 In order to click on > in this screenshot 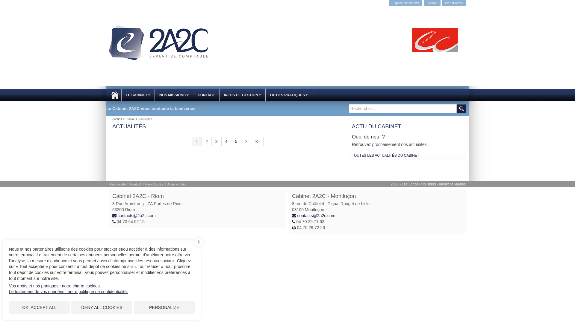, I will do `click(246, 141)`.